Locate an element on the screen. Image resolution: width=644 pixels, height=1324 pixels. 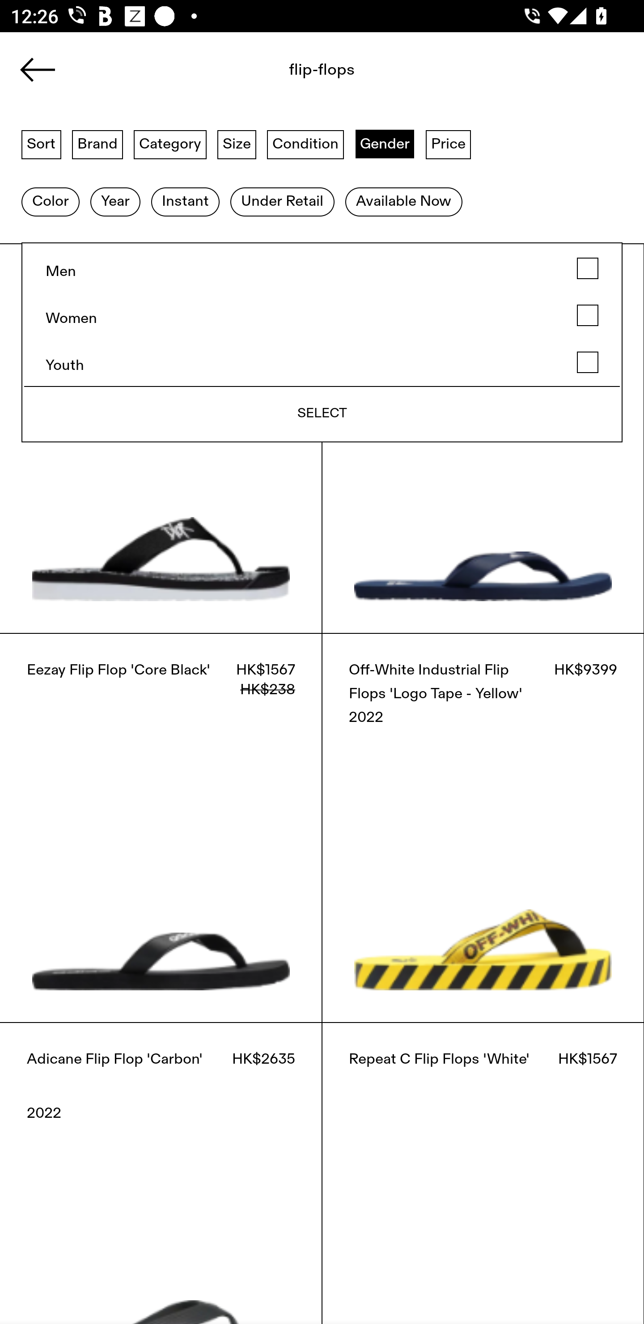
Eezay Flip Flop 'Core Black' HK$1567 HK$238 is located at coordinates (161, 827).